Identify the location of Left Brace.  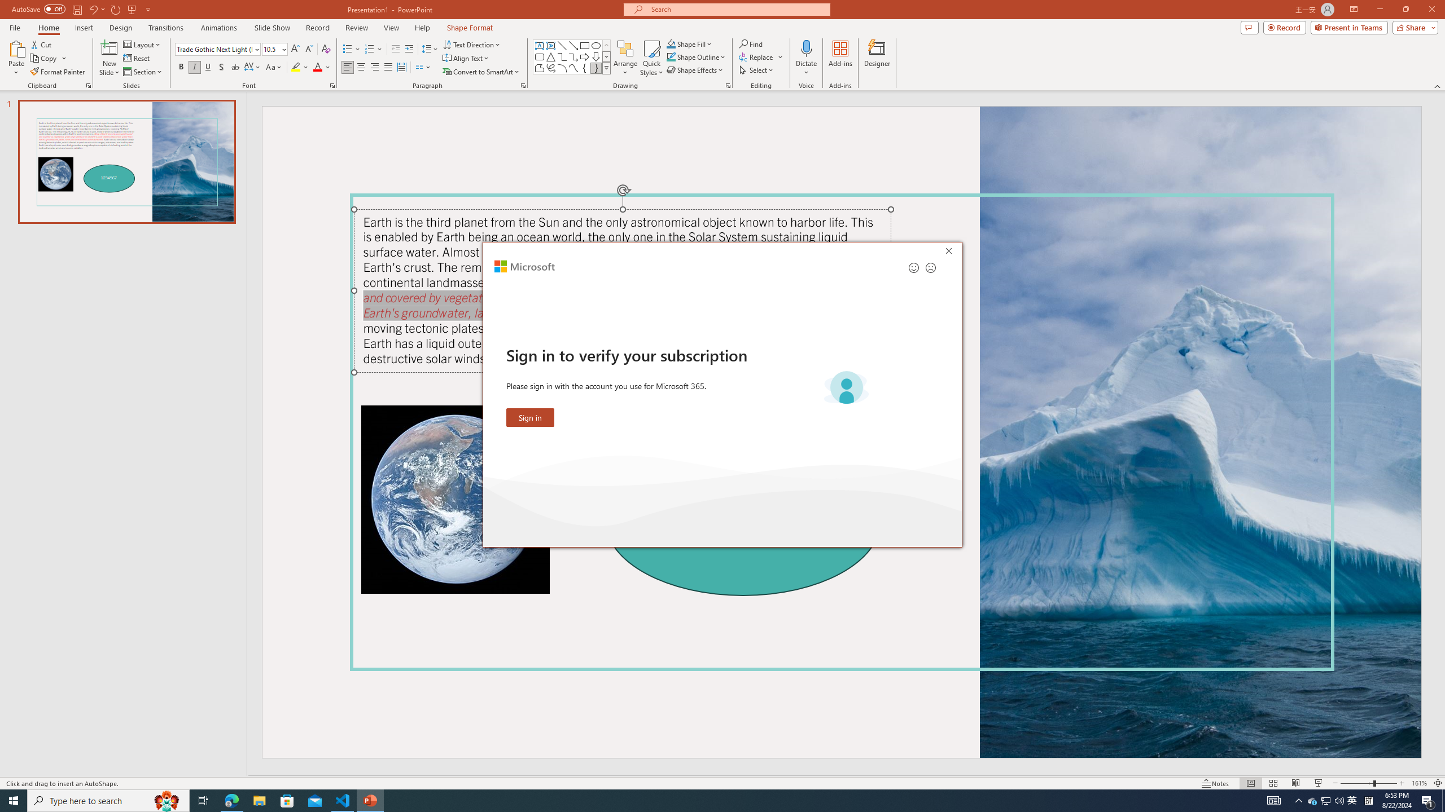
(585, 68).